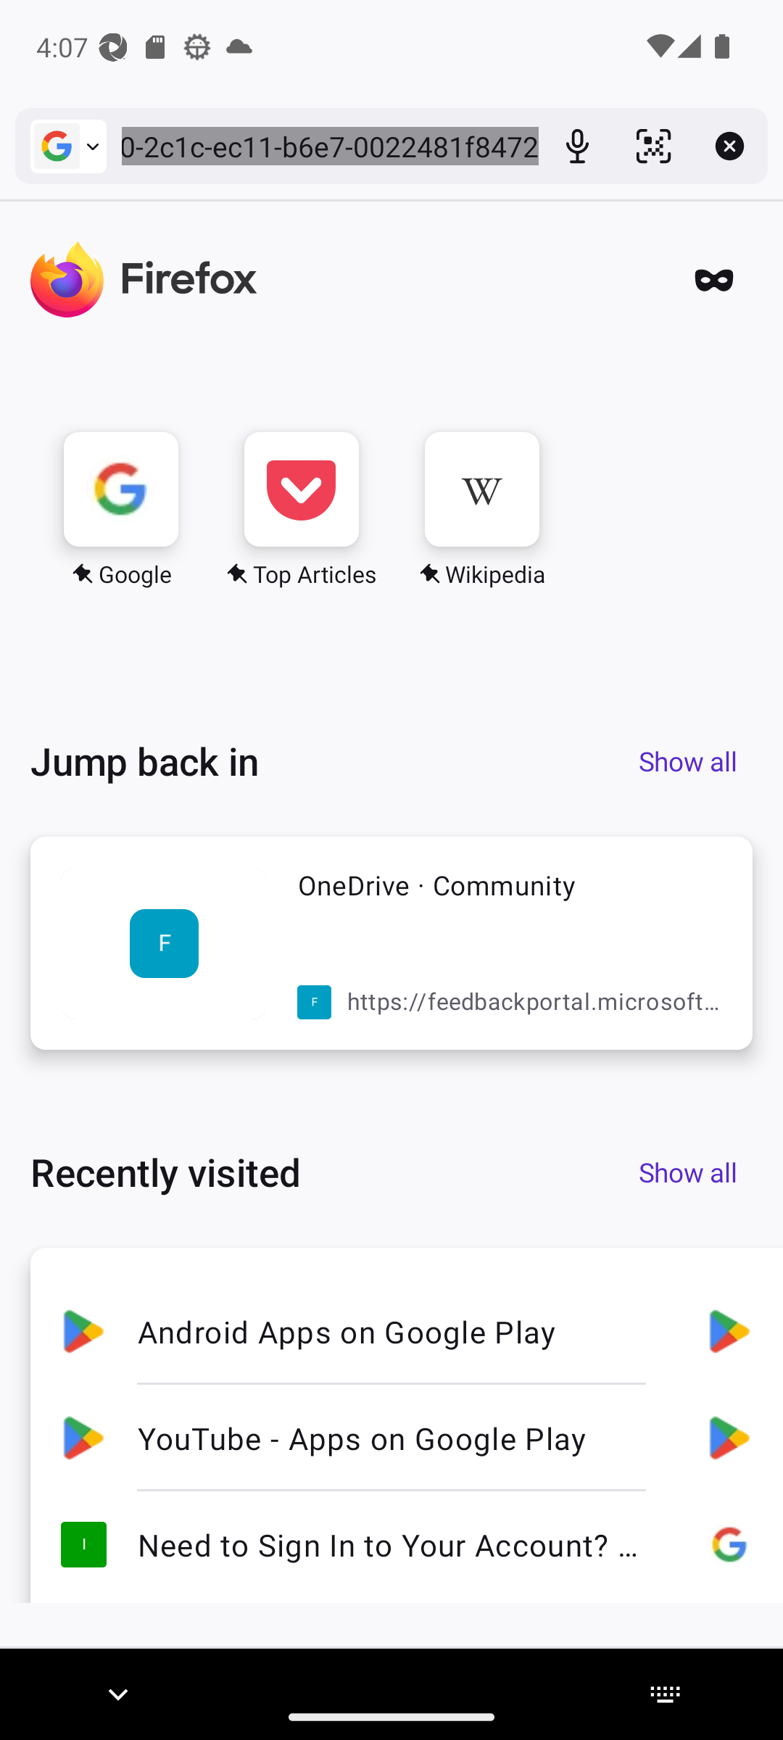  Describe the element at coordinates (68, 146) in the screenshot. I see `Google` at that location.